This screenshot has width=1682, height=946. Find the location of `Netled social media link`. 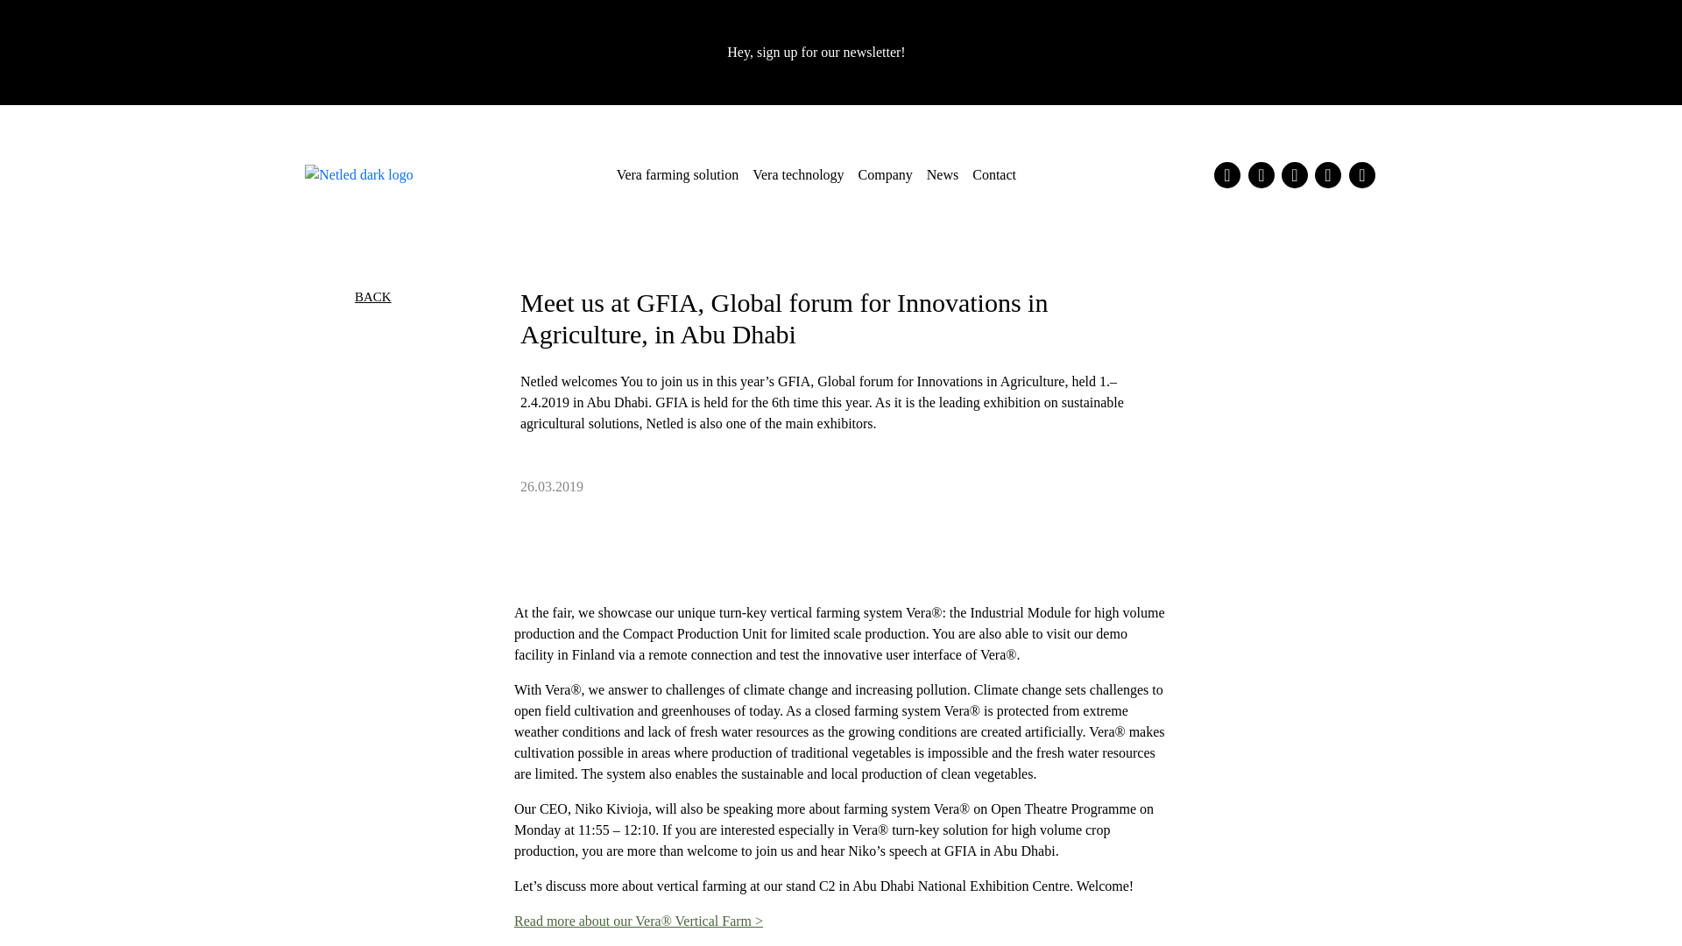

Netled social media link is located at coordinates (1261, 174).